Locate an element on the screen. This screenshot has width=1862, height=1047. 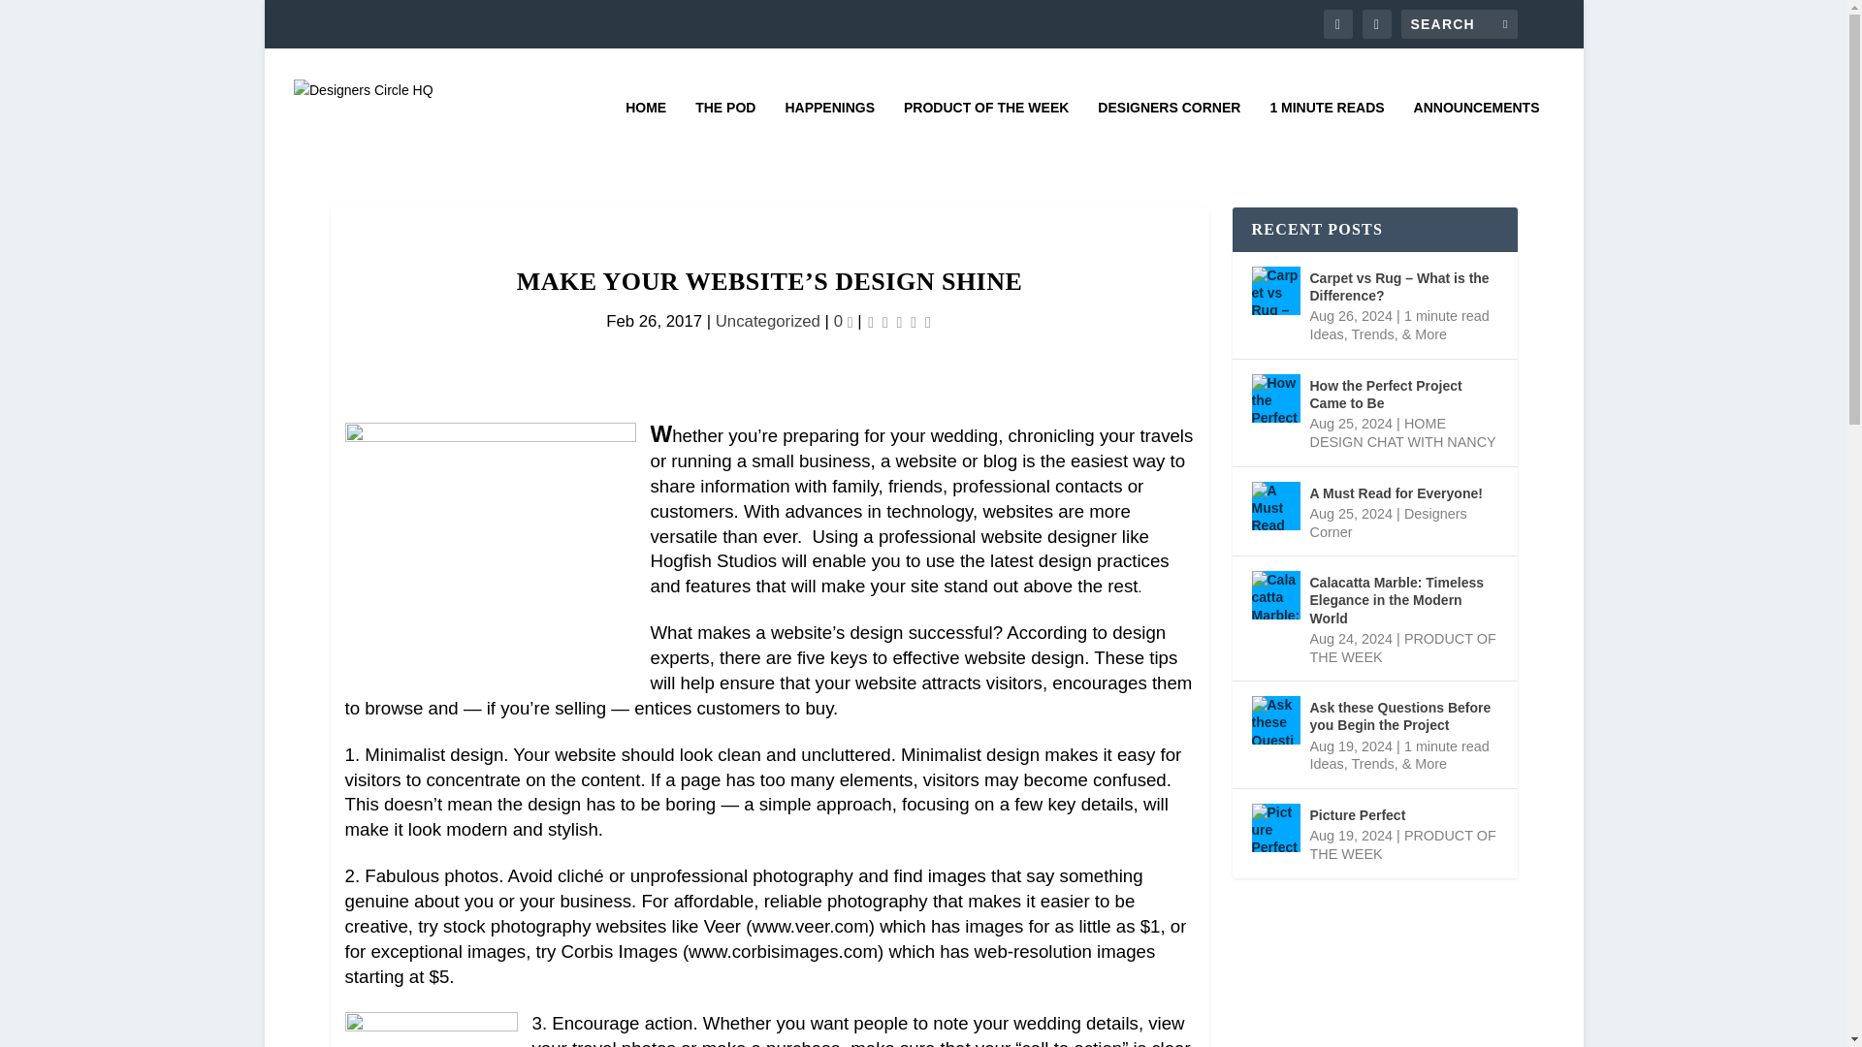
Uncategorized is located at coordinates (768, 321).